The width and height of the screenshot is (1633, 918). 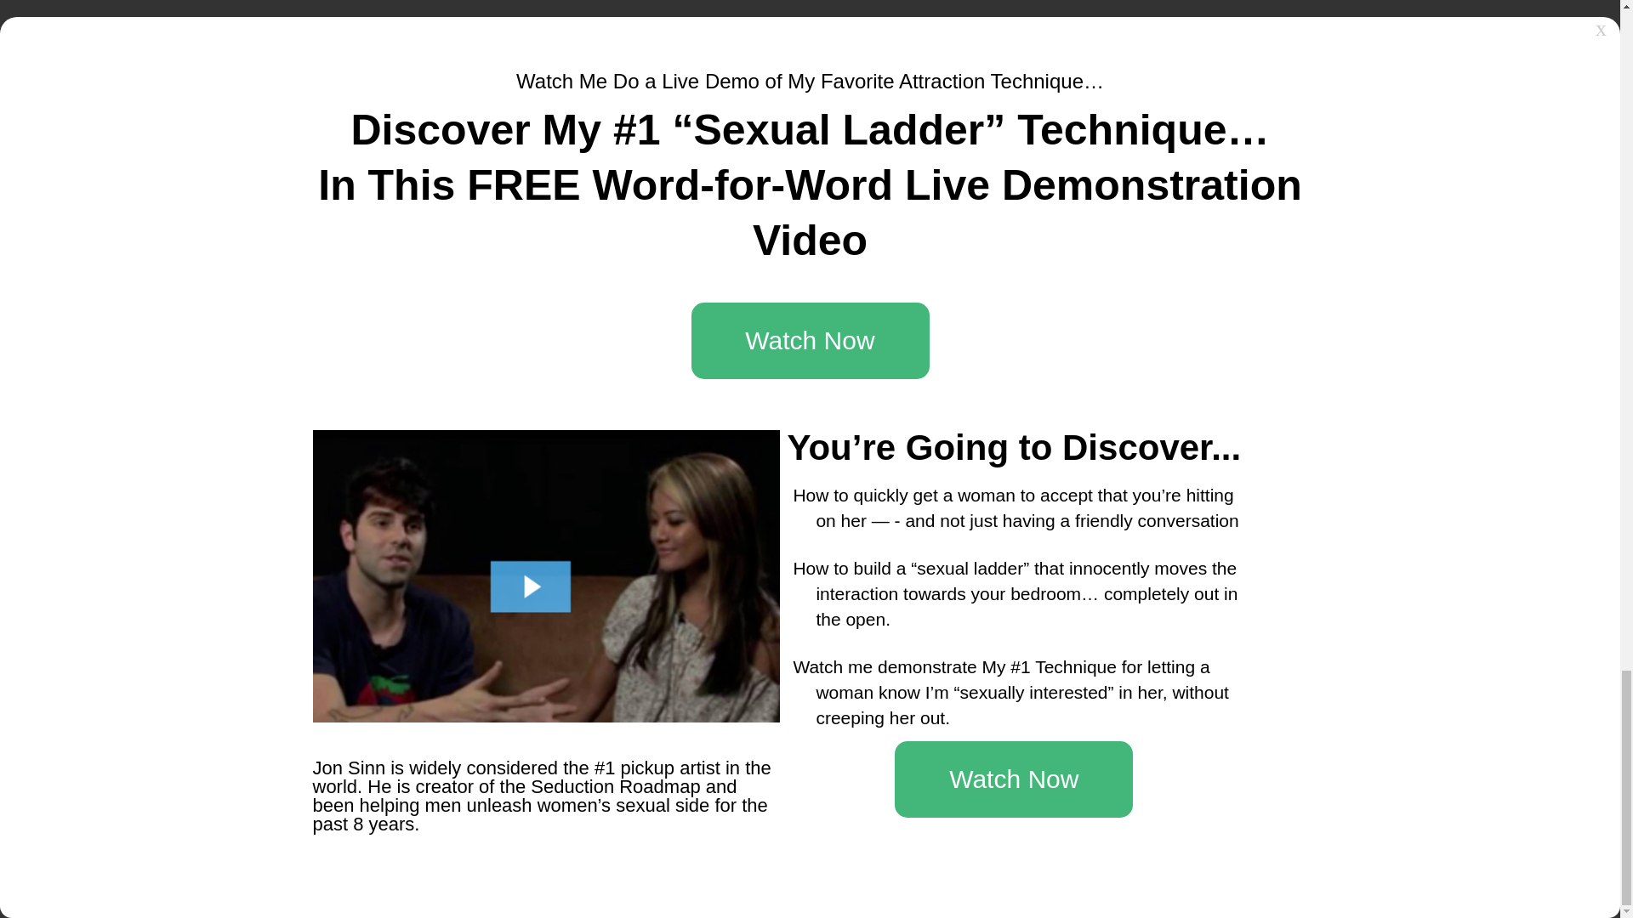 I want to click on Christopher Reid, so click(x=1198, y=660).